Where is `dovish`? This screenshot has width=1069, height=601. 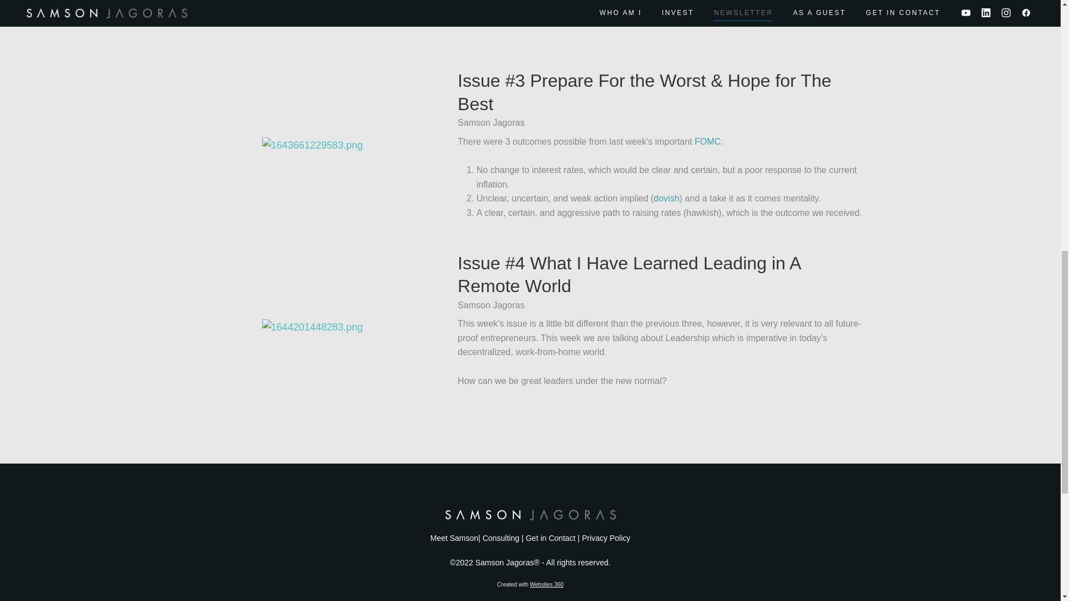 dovish is located at coordinates (666, 198).